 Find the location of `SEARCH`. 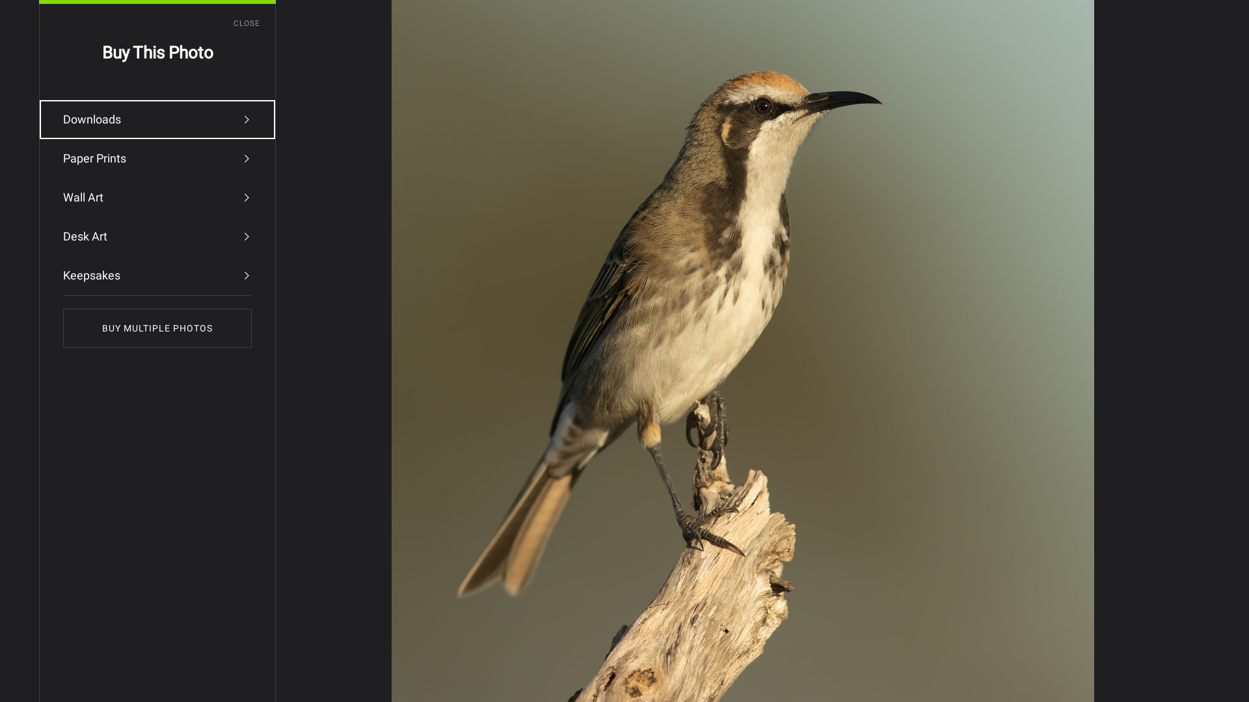

SEARCH is located at coordinates (187, 151).